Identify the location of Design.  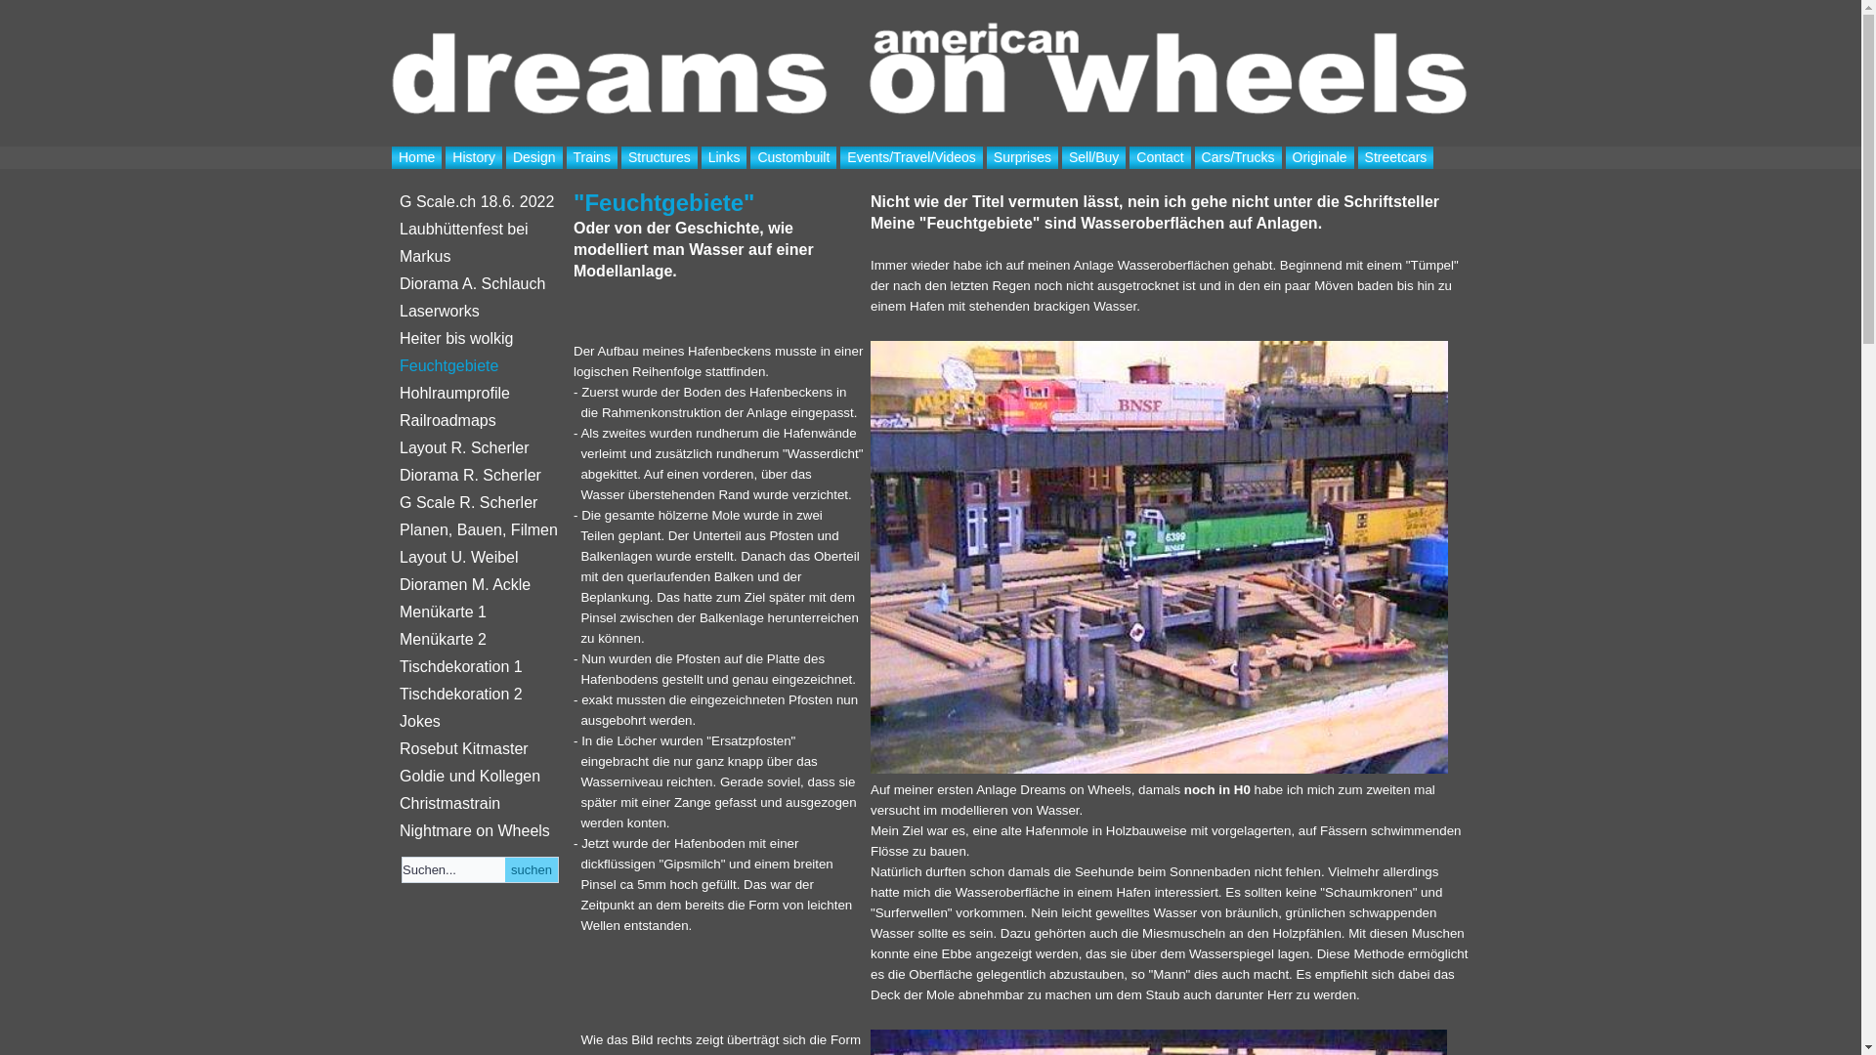
(534, 158).